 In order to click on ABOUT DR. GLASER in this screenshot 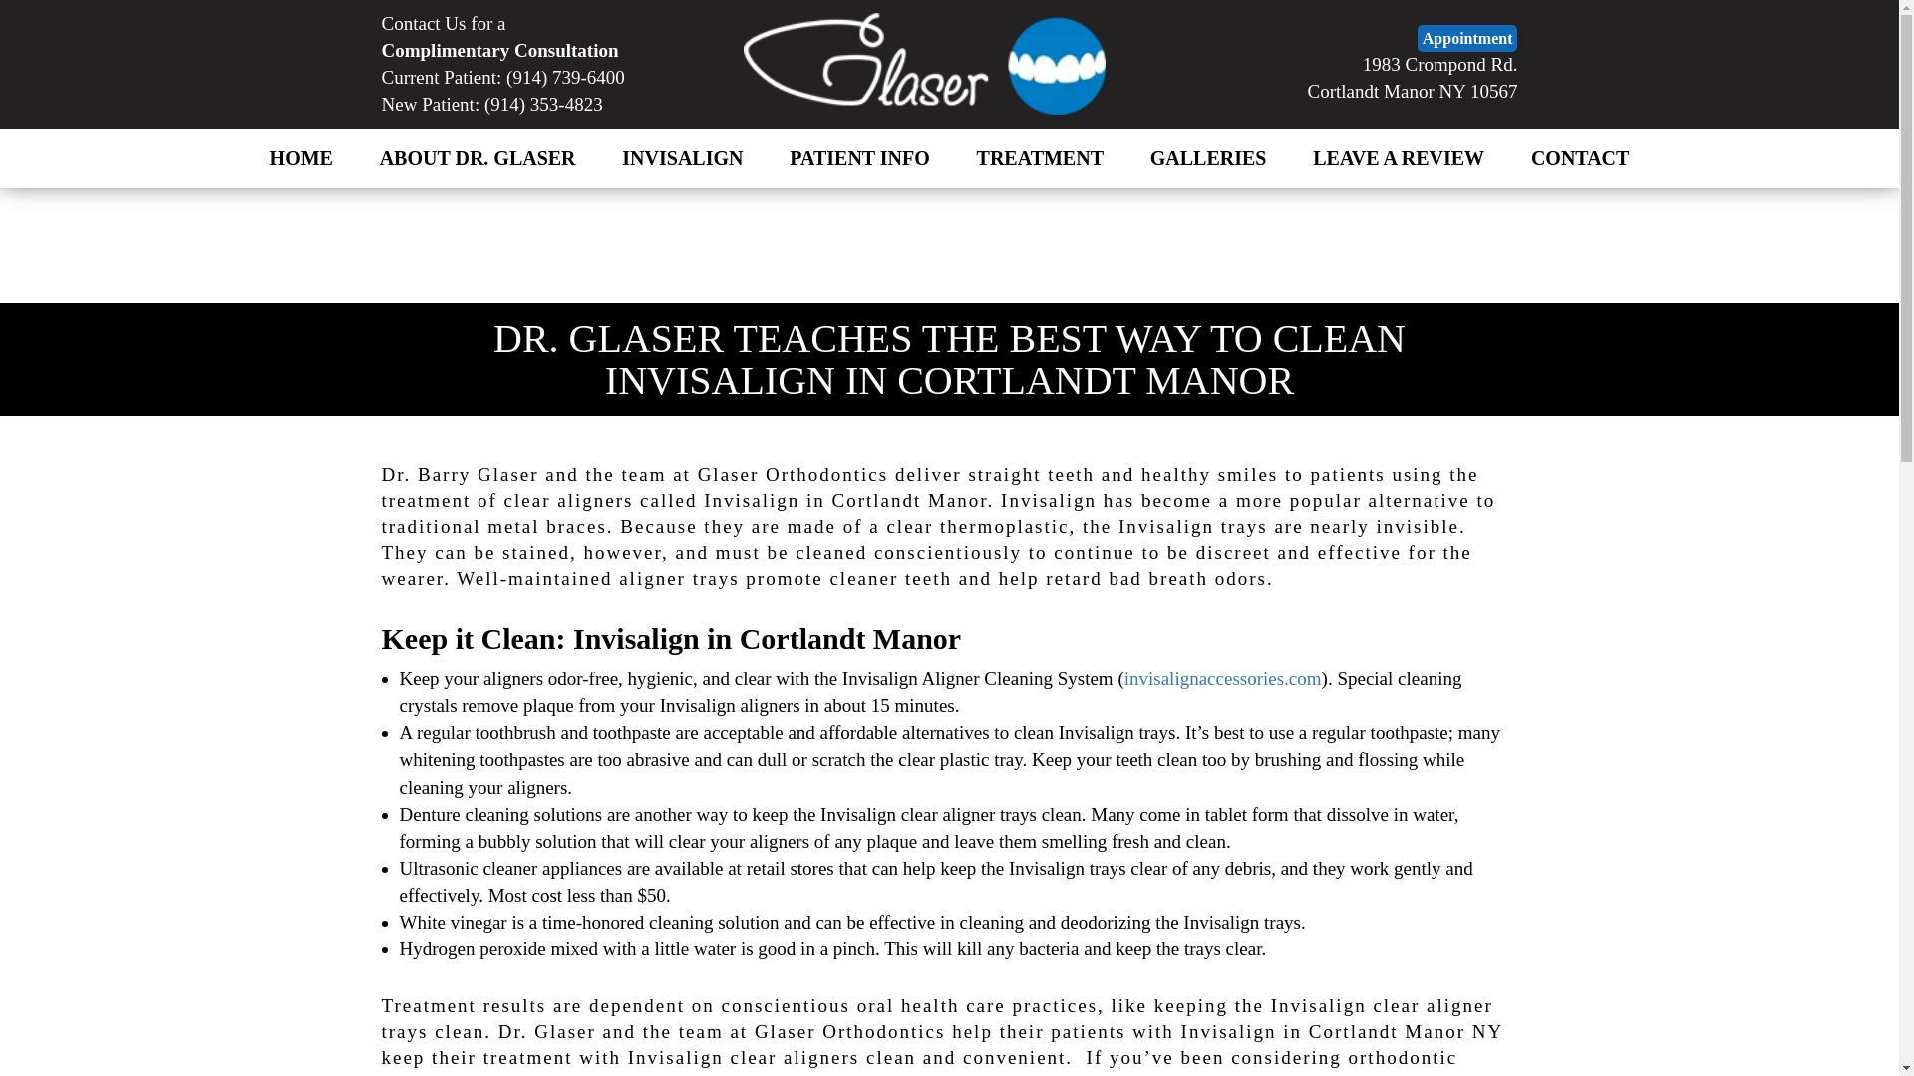, I will do `click(682, 159)`.